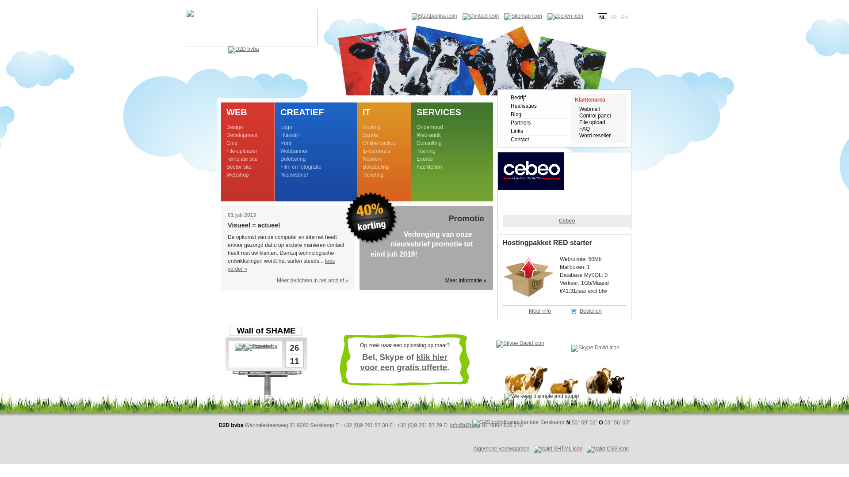 The height and width of the screenshot is (477, 849). I want to click on Moof Museum, so click(567, 221).